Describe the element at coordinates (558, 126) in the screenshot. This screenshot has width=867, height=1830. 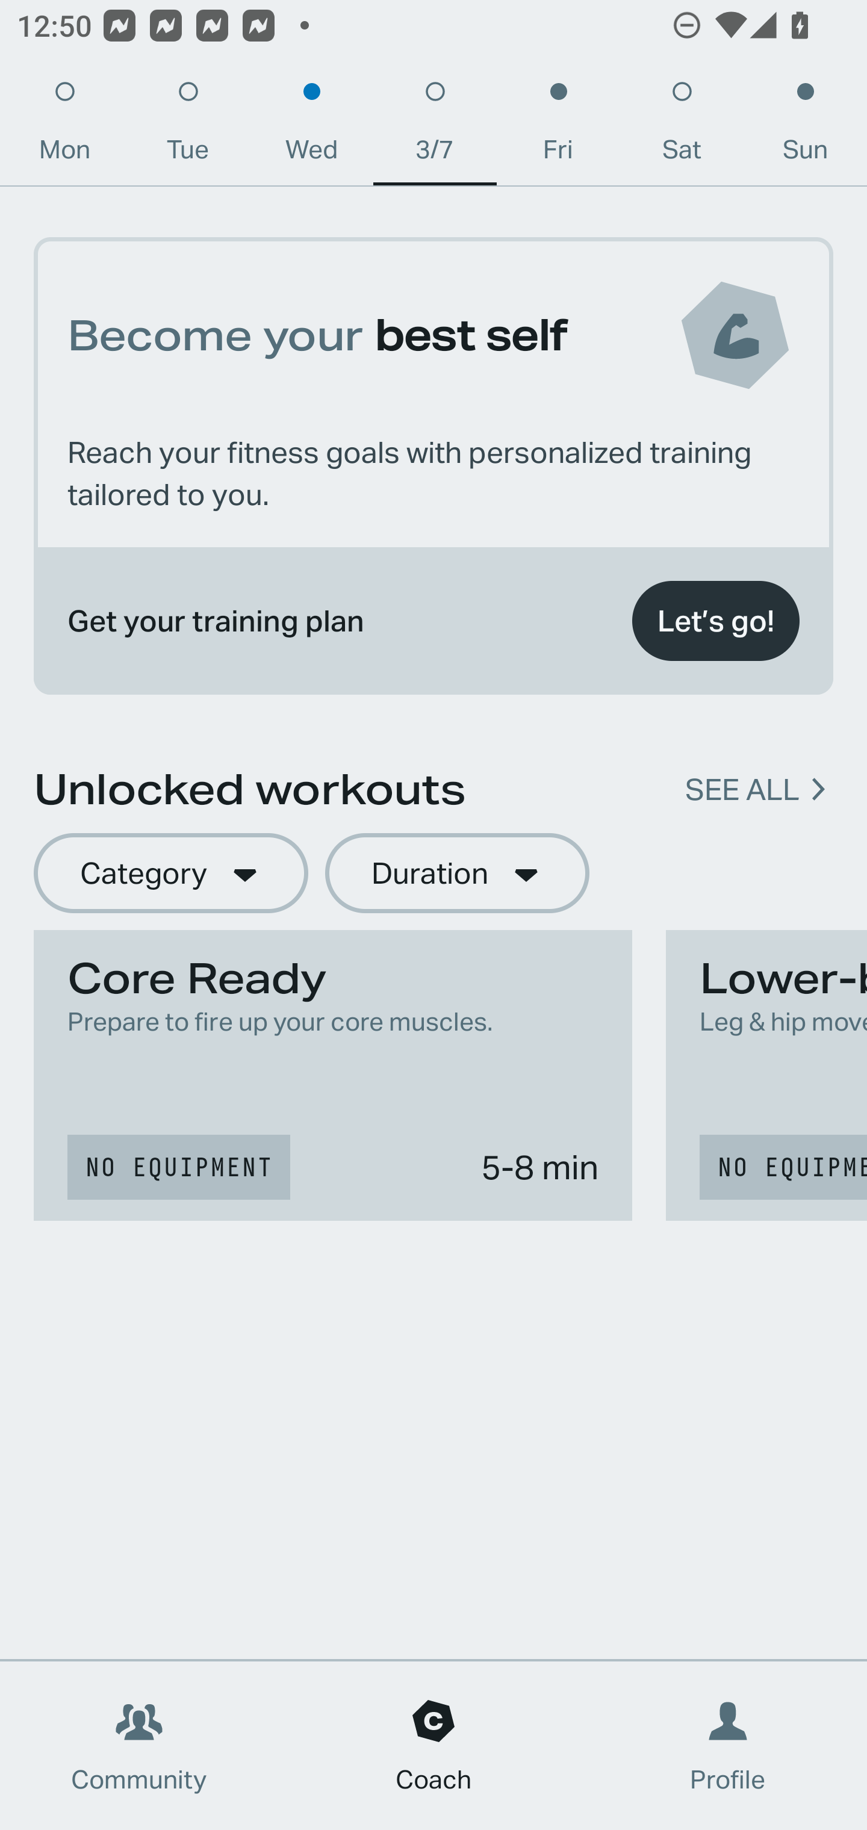
I see `Fri` at that location.